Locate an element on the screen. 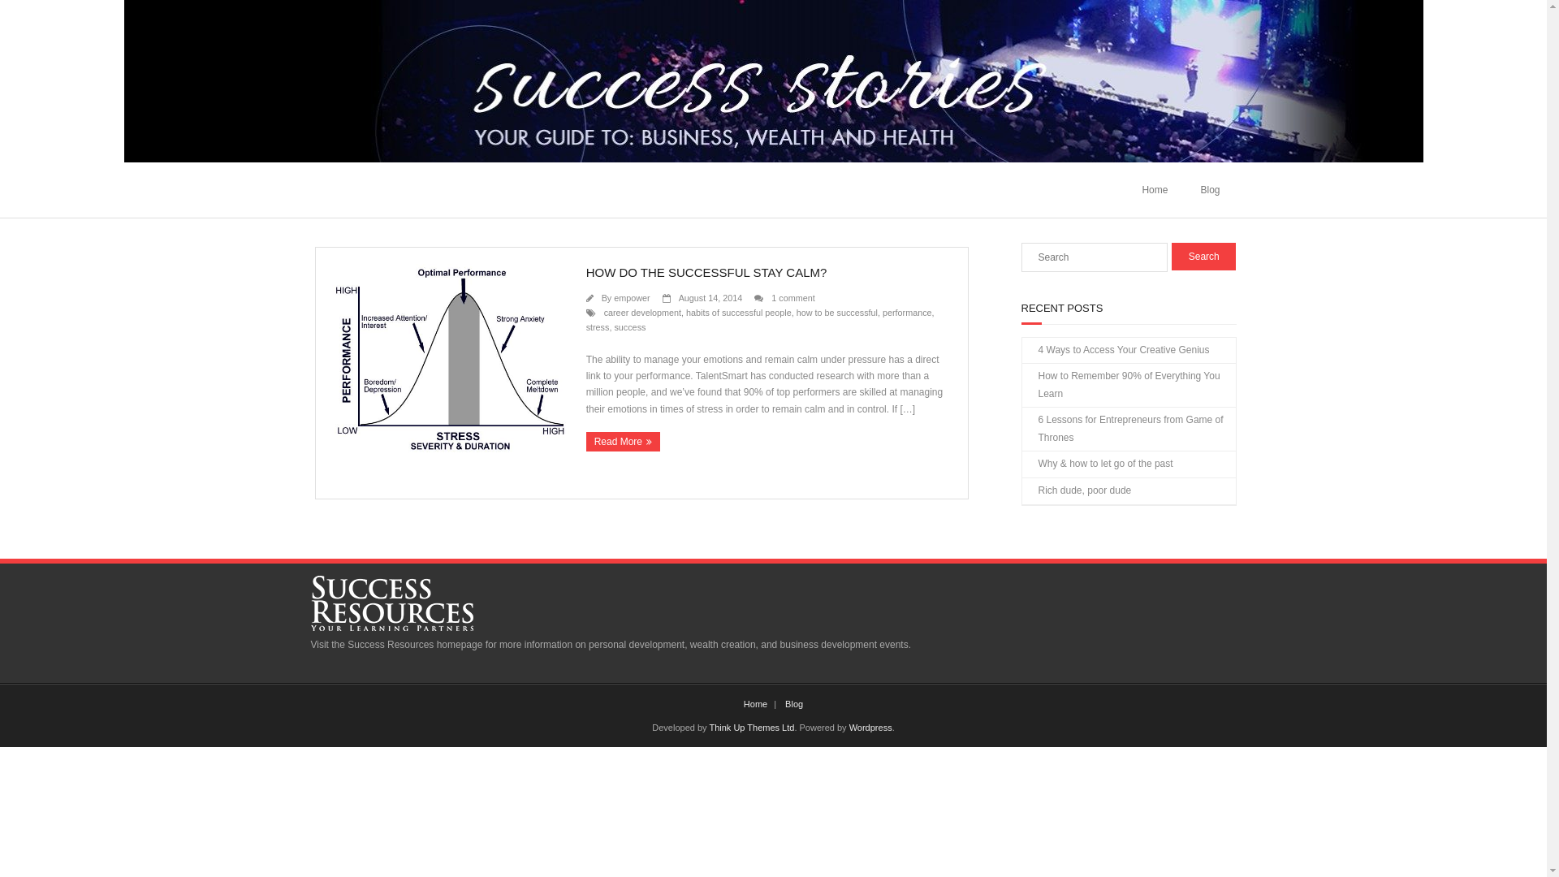 The image size is (1559, 877). 4 Ways to Access Your Creative Genius is located at coordinates (1116, 351).